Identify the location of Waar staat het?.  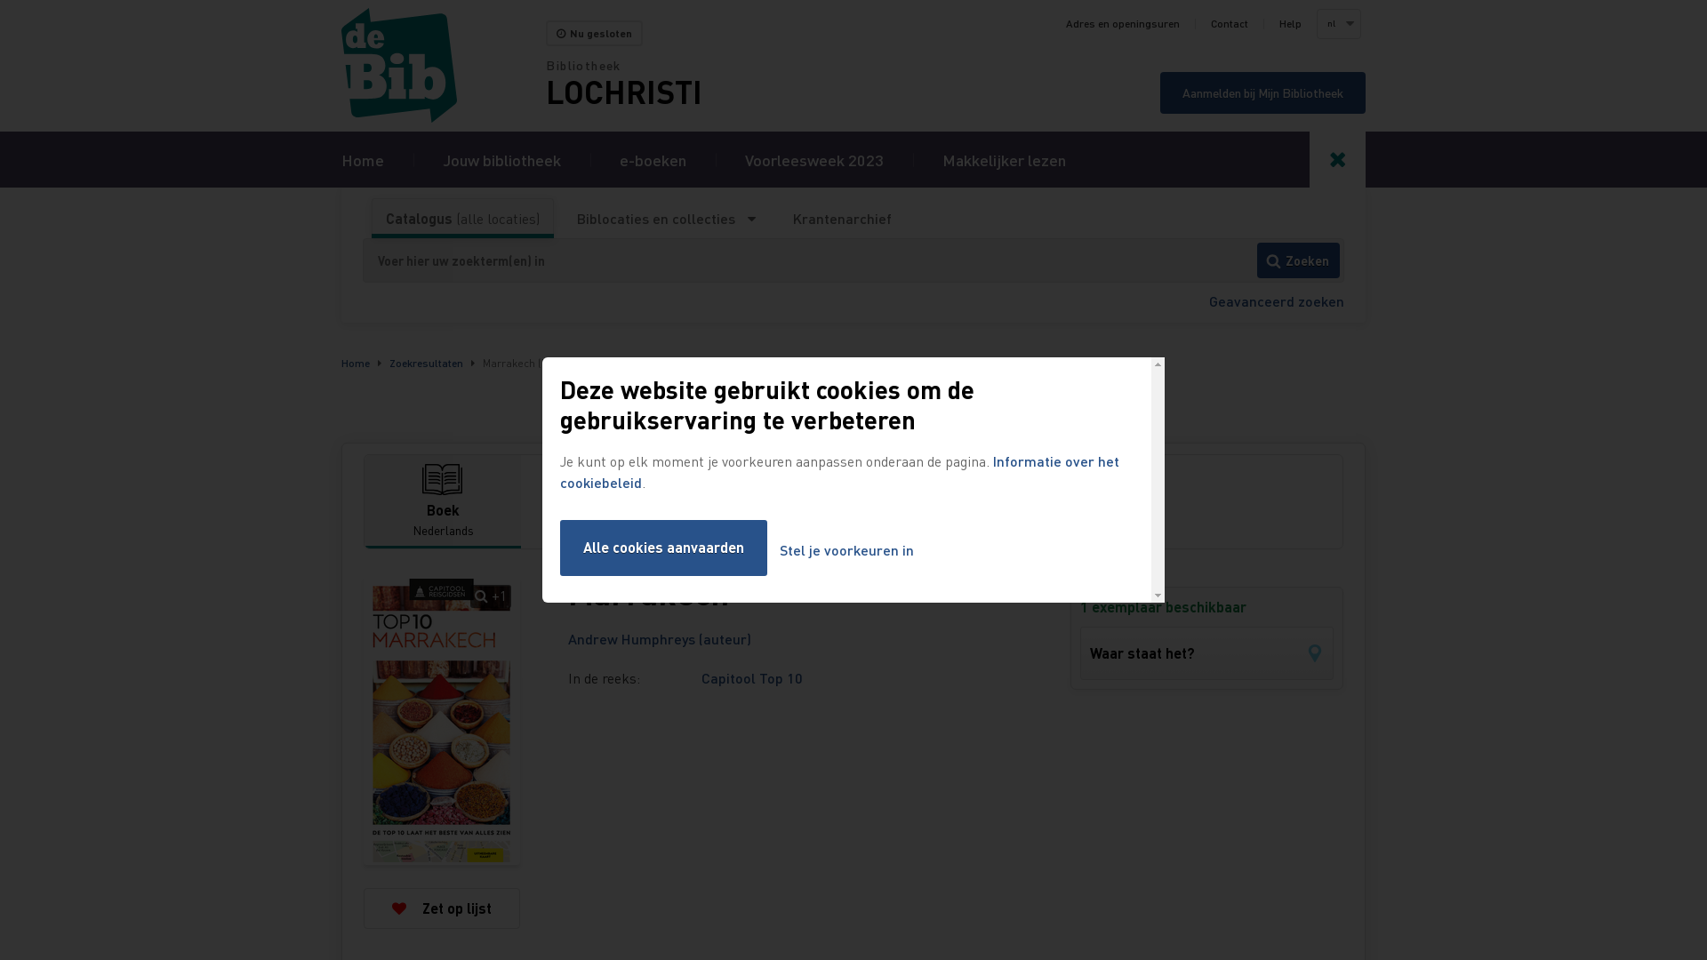
(1207, 653).